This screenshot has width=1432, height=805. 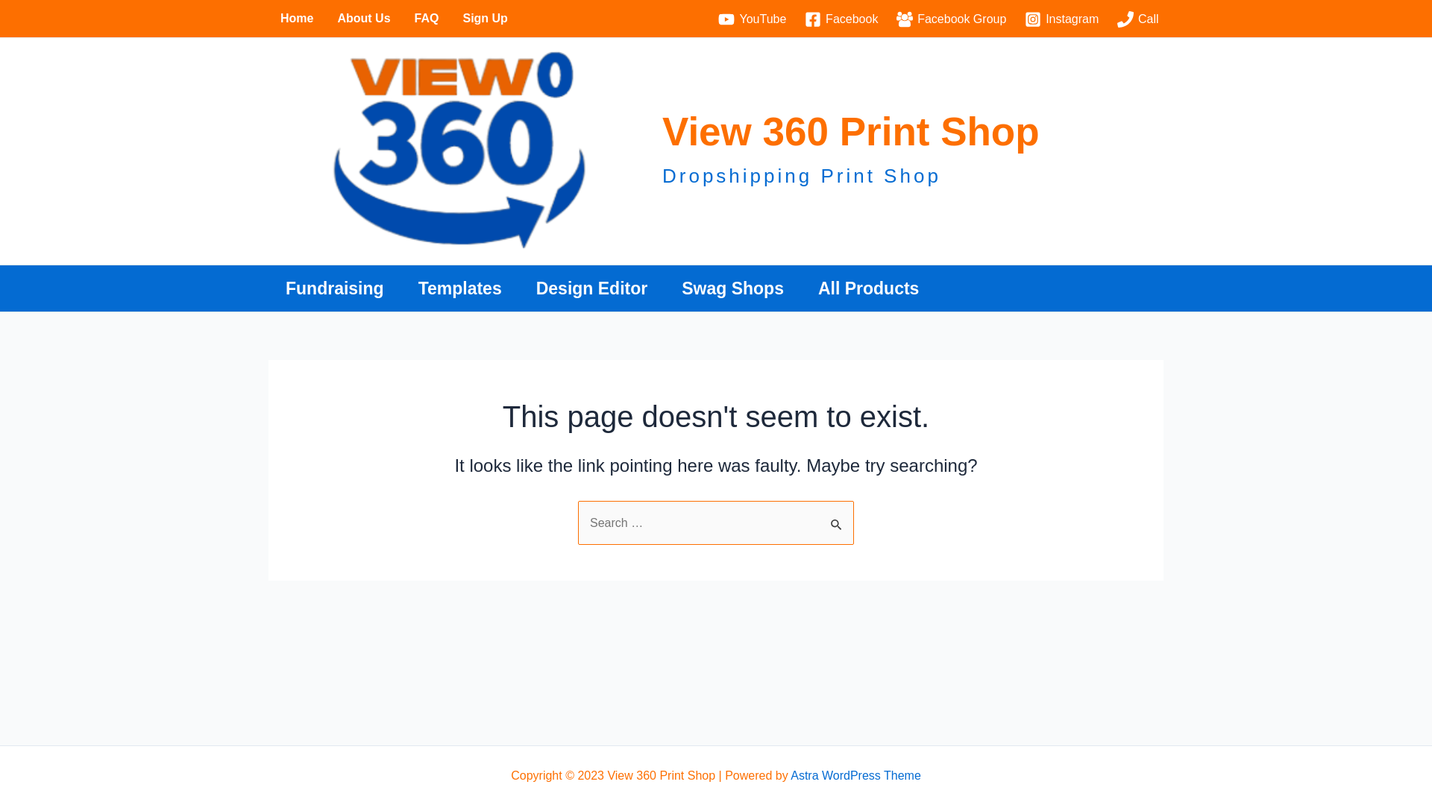 I want to click on All Products, so click(x=868, y=288).